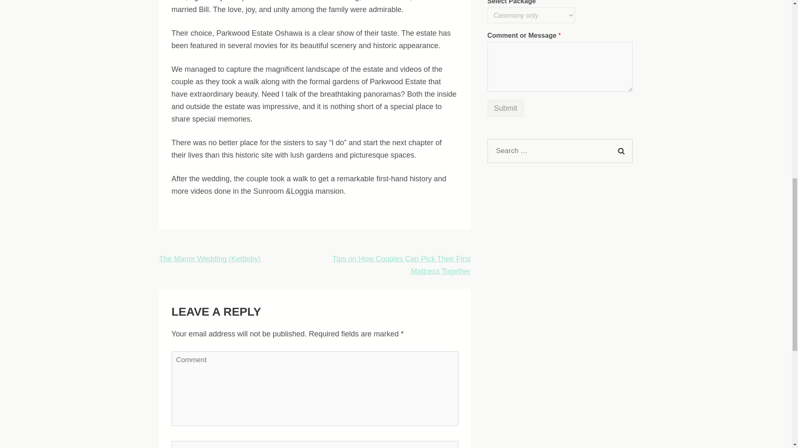 This screenshot has height=448, width=798. Describe the element at coordinates (506, 108) in the screenshot. I see `Submit` at that location.